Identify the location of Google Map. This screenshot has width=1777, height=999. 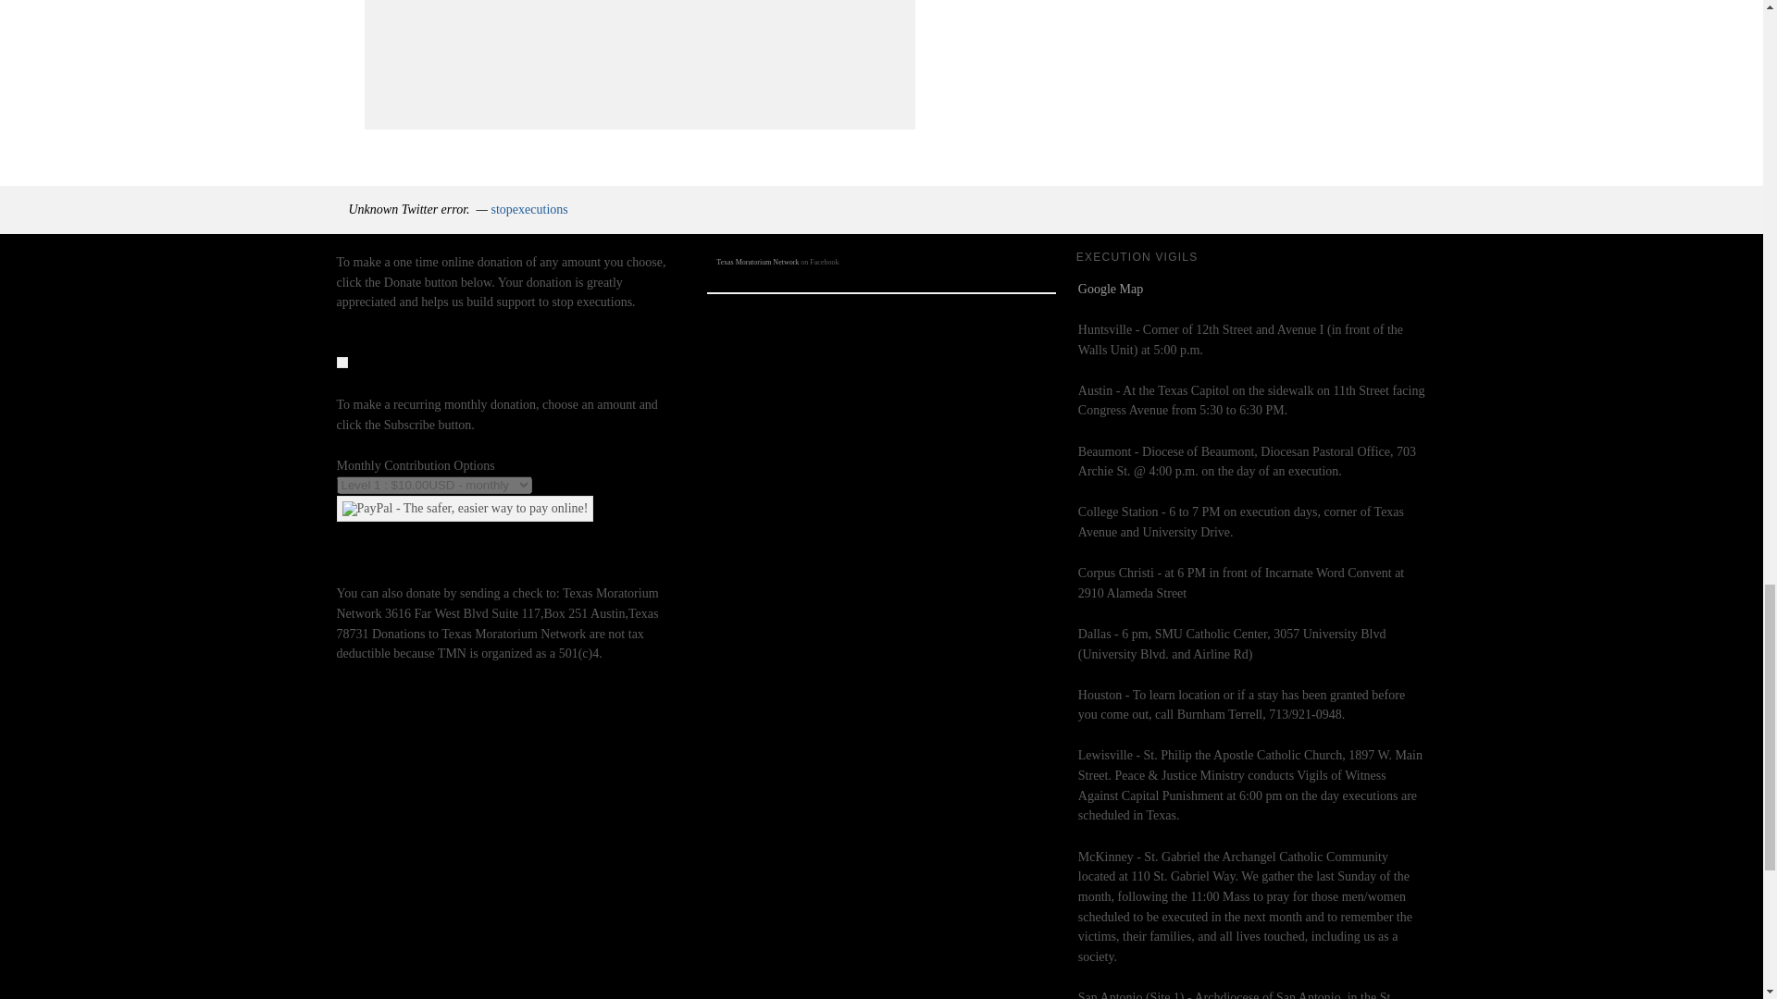
(1111, 289).